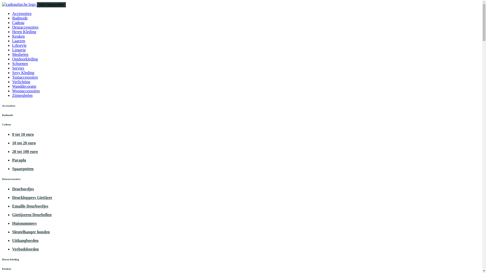 The width and height of the screenshot is (486, 273). Describe the element at coordinates (24, 143) in the screenshot. I see `10 tot 20 euro` at that location.